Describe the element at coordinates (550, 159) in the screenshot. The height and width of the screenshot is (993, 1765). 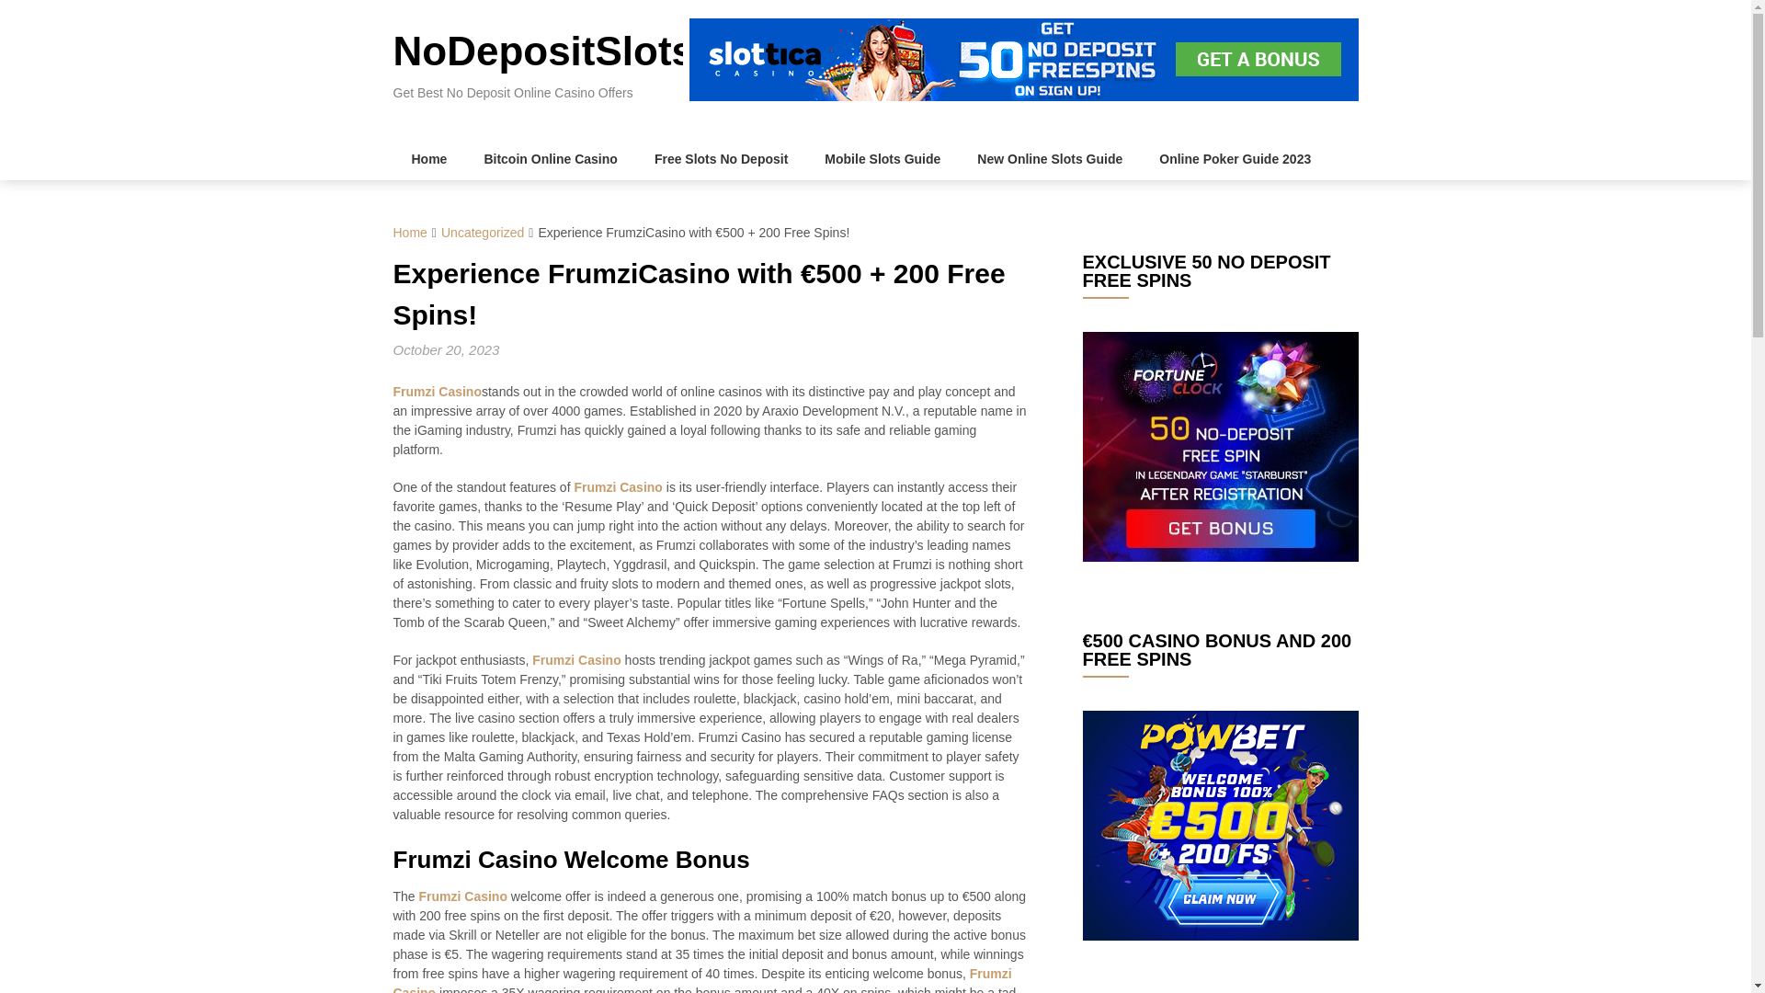
I see `Bitcoin Online Casino` at that location.